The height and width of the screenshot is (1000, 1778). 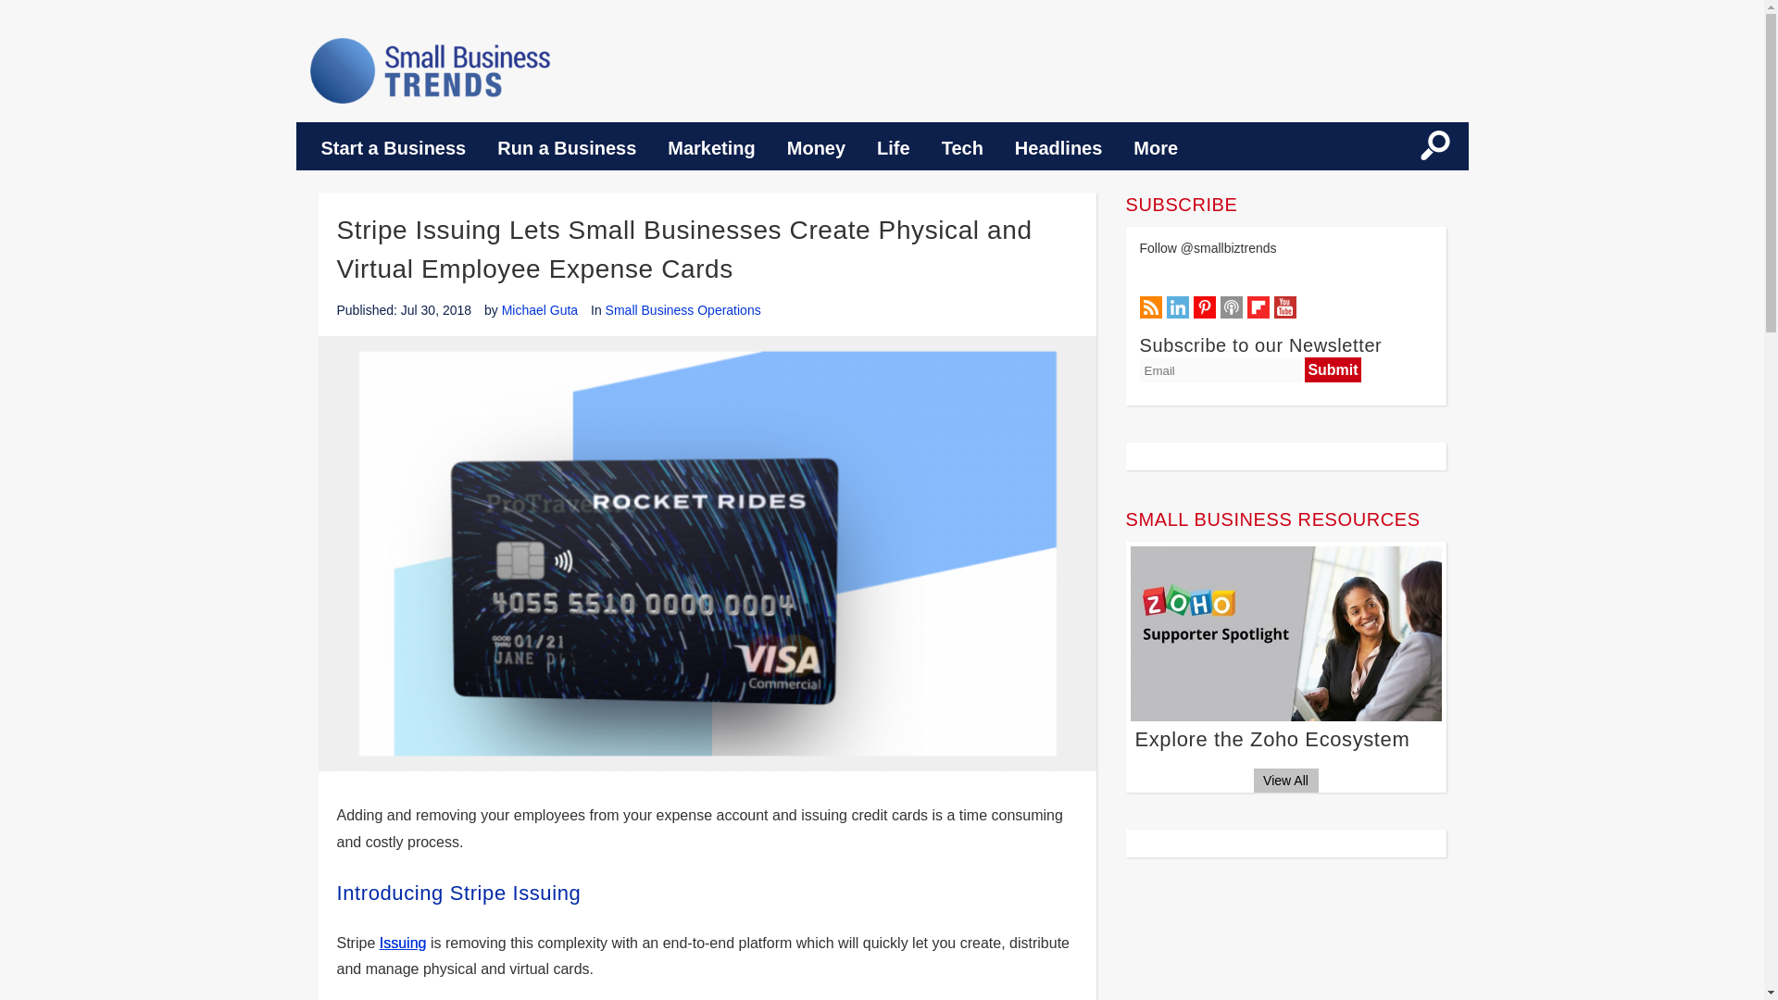 What do you see at coordinates (963, 148) in the screenshot?
I see `Tech` at bounding box center [963, 148].